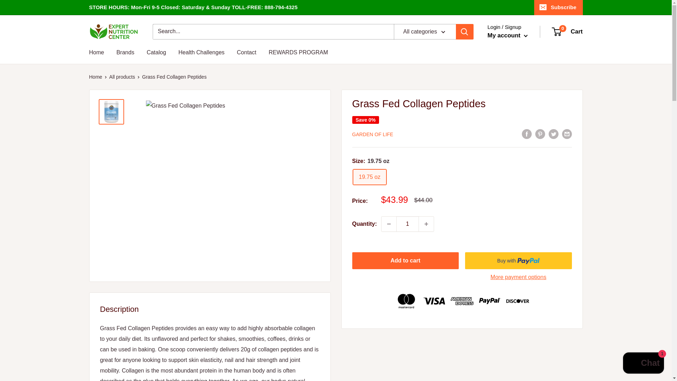  What do you see at coordinates (643, 364) in the screenshot?
I see `1` at bounding box center [643, 364].